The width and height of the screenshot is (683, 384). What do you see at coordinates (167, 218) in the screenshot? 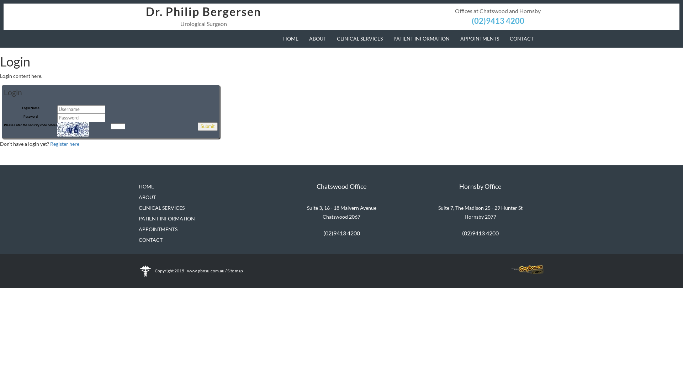
I see `PATIENT INFORMATION` at bounding box center [167, 218].